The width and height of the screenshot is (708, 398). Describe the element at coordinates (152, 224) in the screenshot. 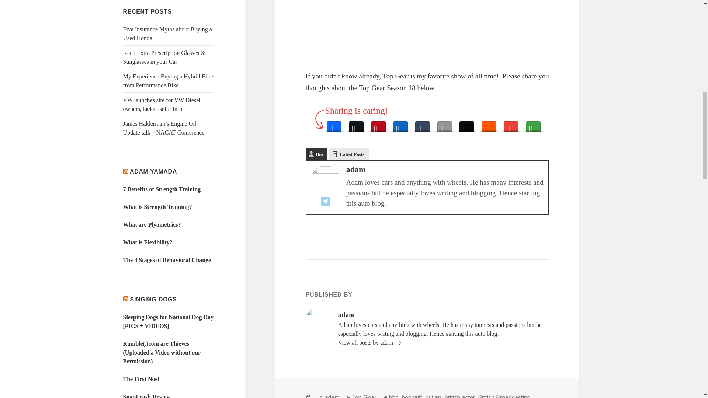

I see `What are Plyometrics?` at that location.